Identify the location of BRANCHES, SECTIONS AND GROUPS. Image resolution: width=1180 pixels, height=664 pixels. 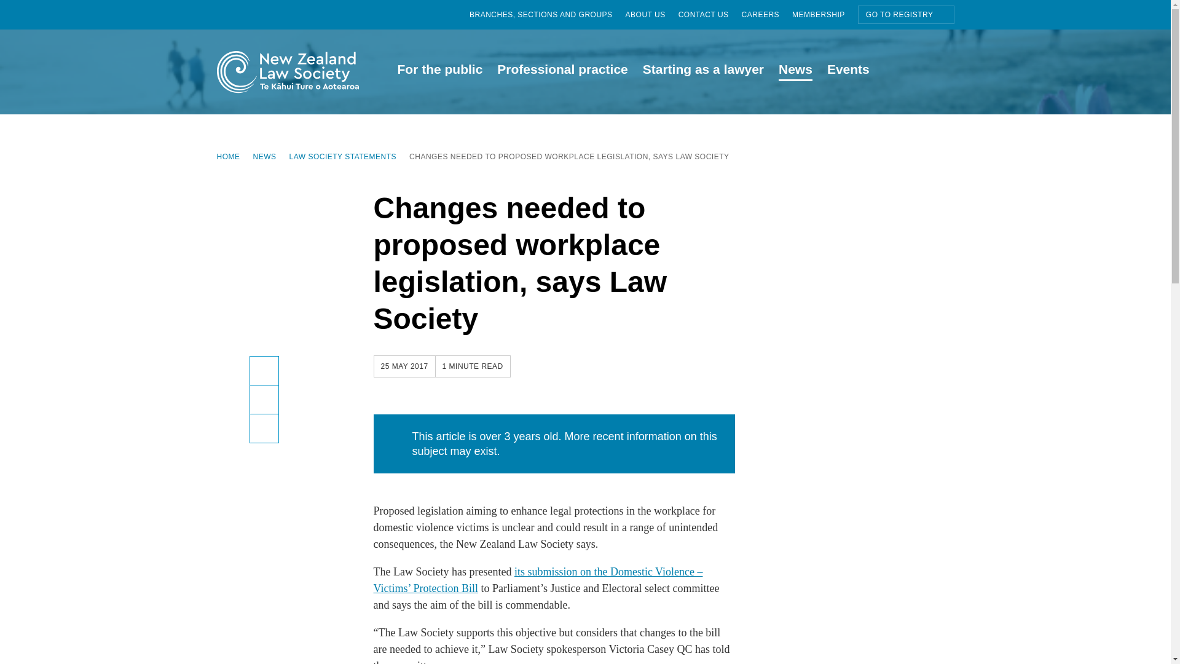
(547, 15).